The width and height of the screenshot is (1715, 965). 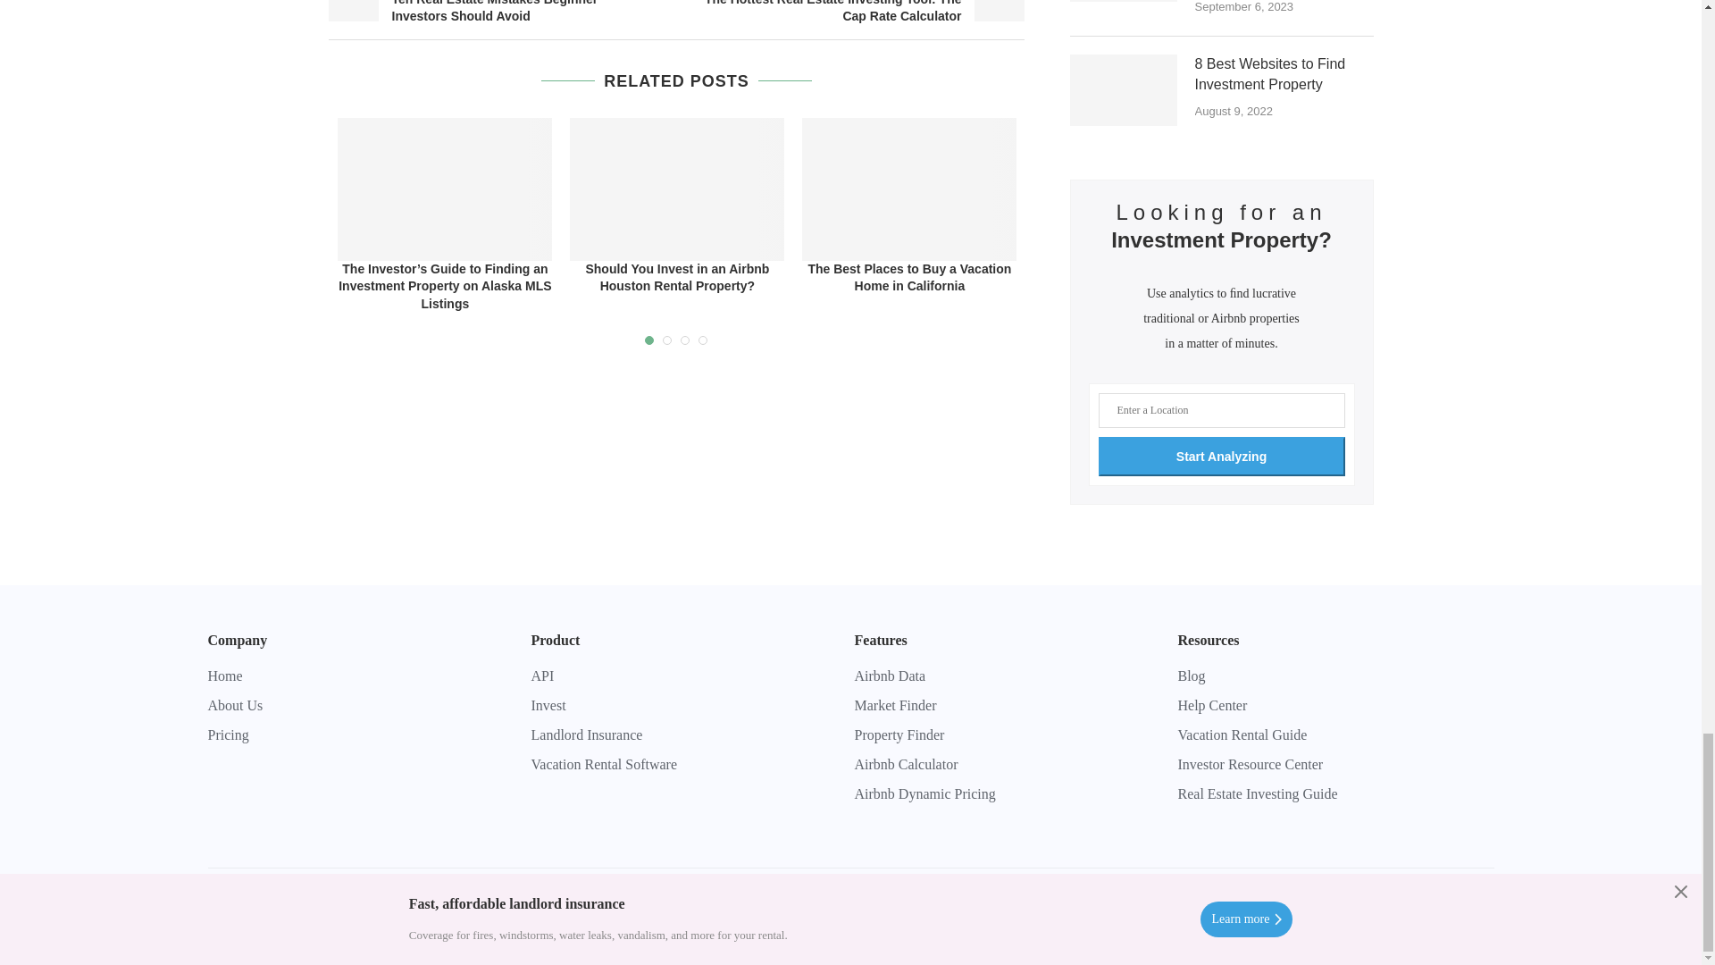 What do you see at coordinates (676, 189) in the screenshot?
I see `Should You Invest in an Airbnb Houston Rental Property?` at bounding box center [676, 189].